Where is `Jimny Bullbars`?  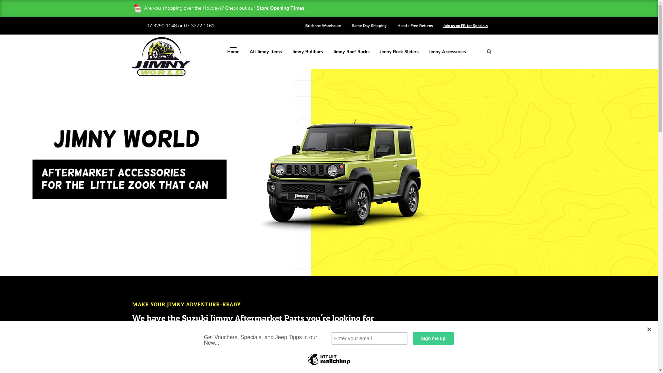 Jimny Bullbars is located at coordinates (307, 52).